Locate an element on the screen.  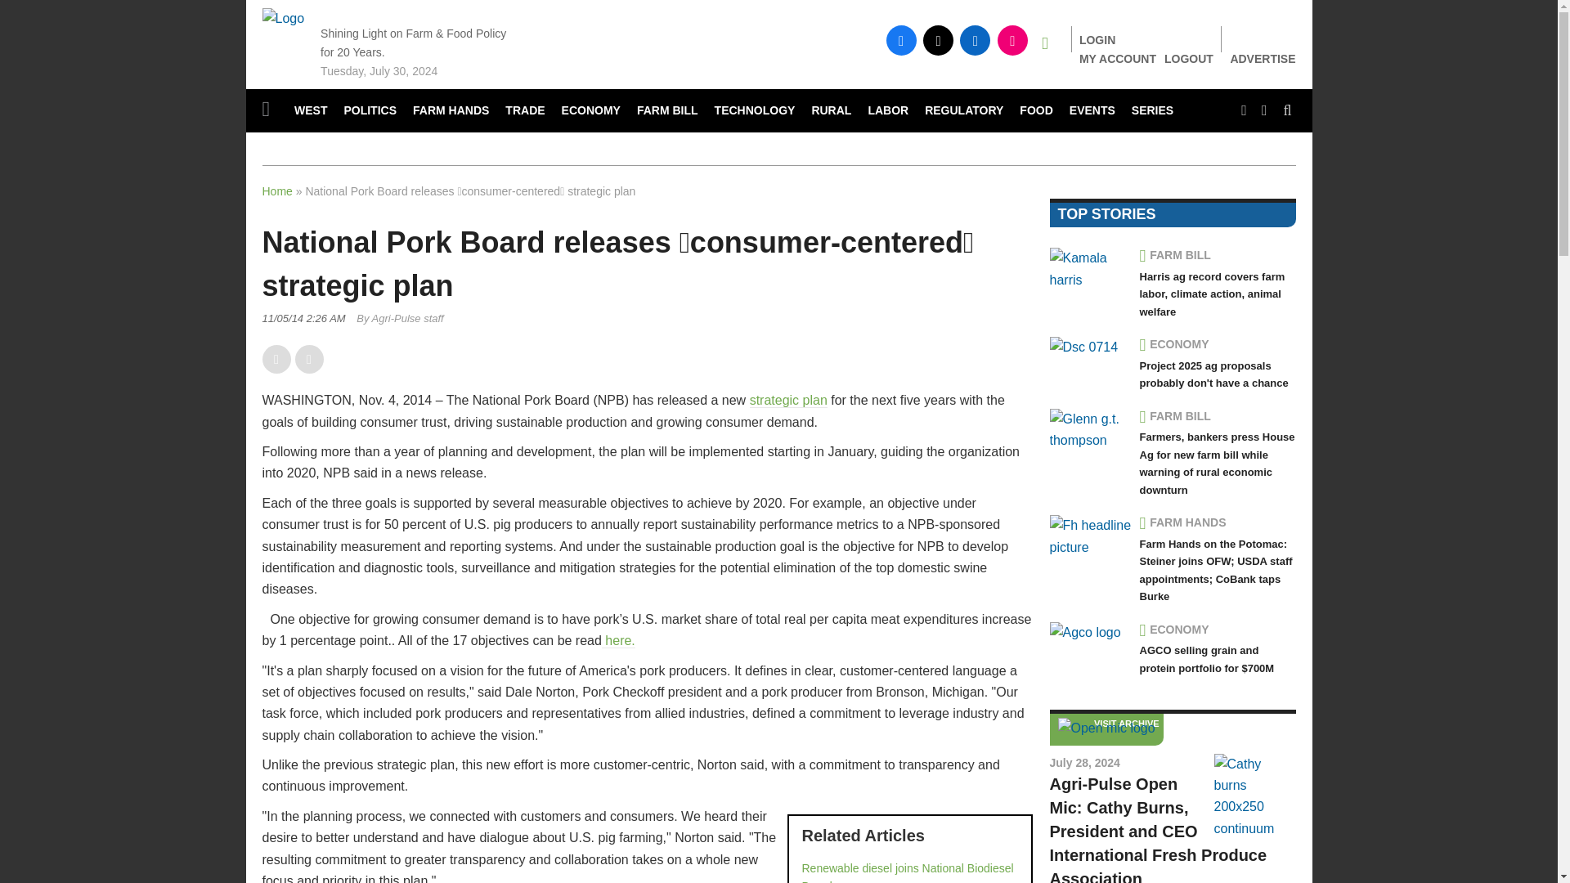
LABOR is located at coordinates (888, 111).